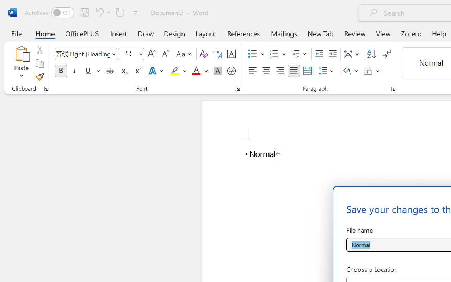 The image size is (451, 282). What do you see at coordinates (82, 33) in the screenshot?
I see `OfficePLUS` at bounding box center [82, 33].